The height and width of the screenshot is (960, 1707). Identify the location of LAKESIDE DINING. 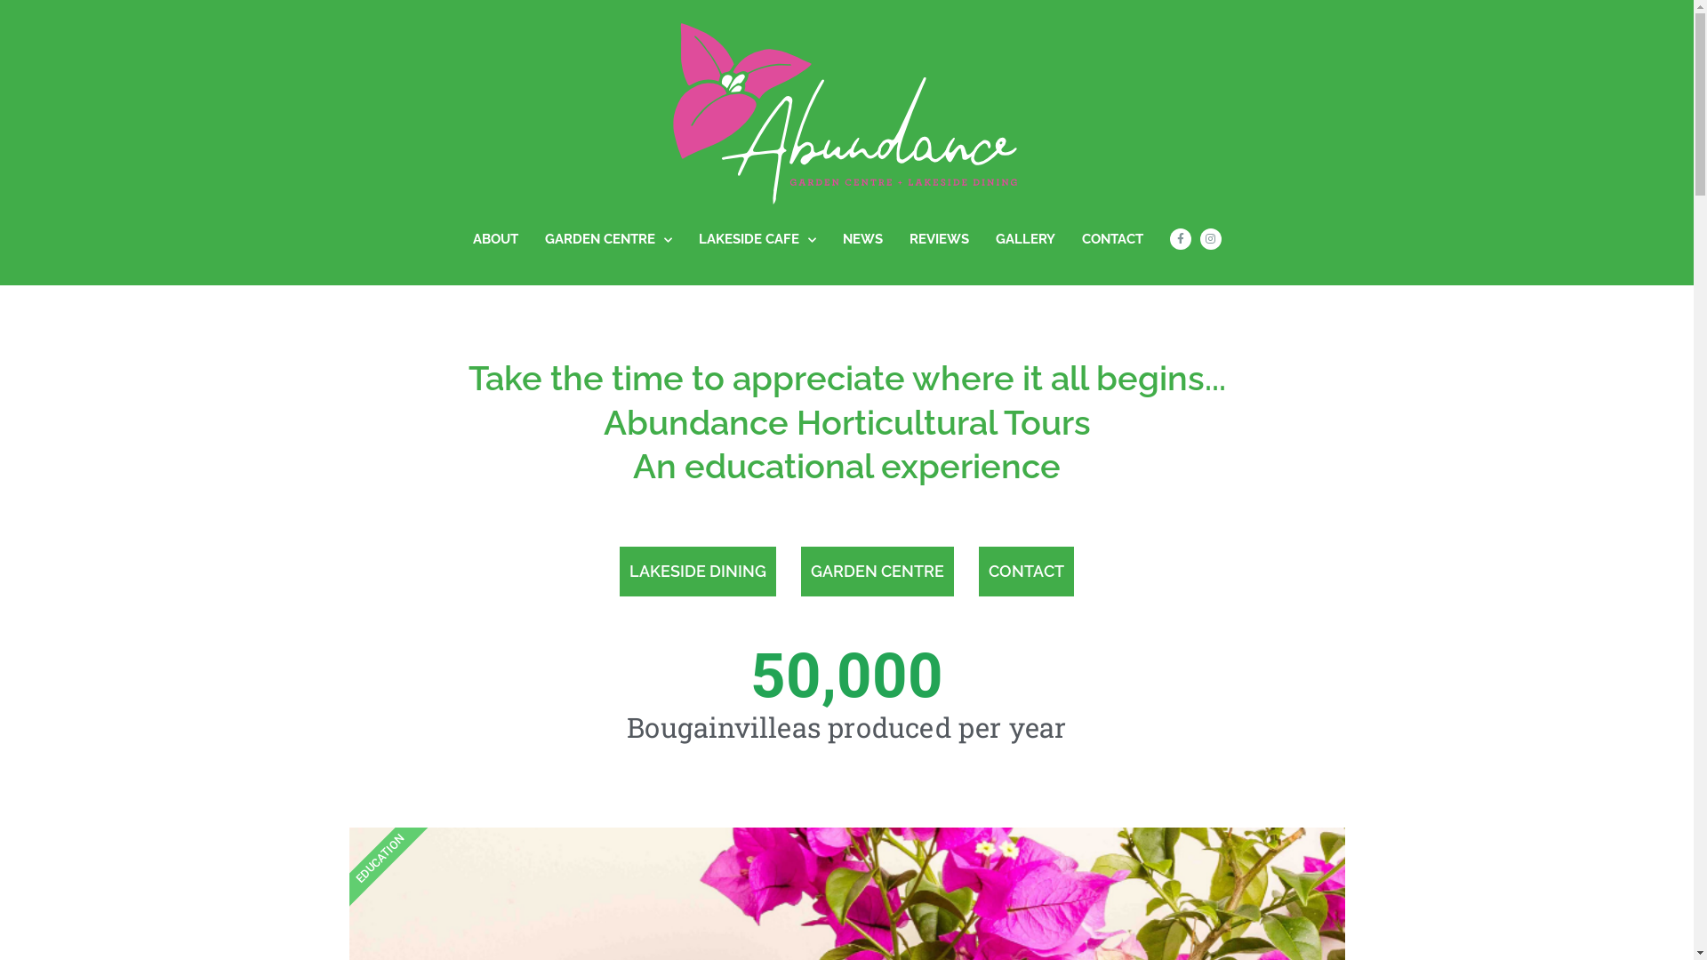
(698, 571).